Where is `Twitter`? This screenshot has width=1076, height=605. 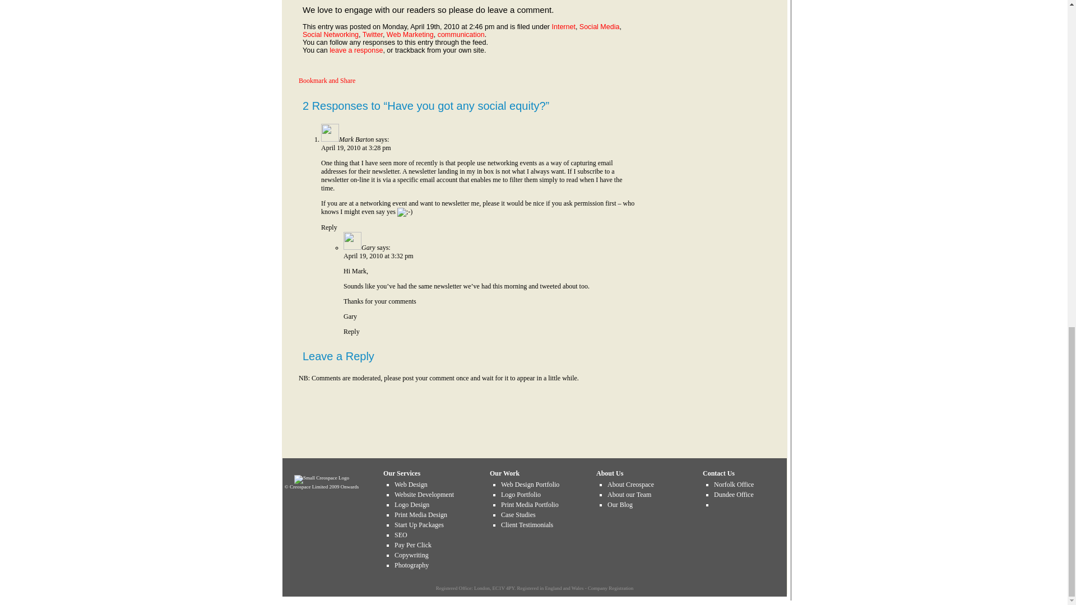
Twitter is located at coordinates (373, 35).